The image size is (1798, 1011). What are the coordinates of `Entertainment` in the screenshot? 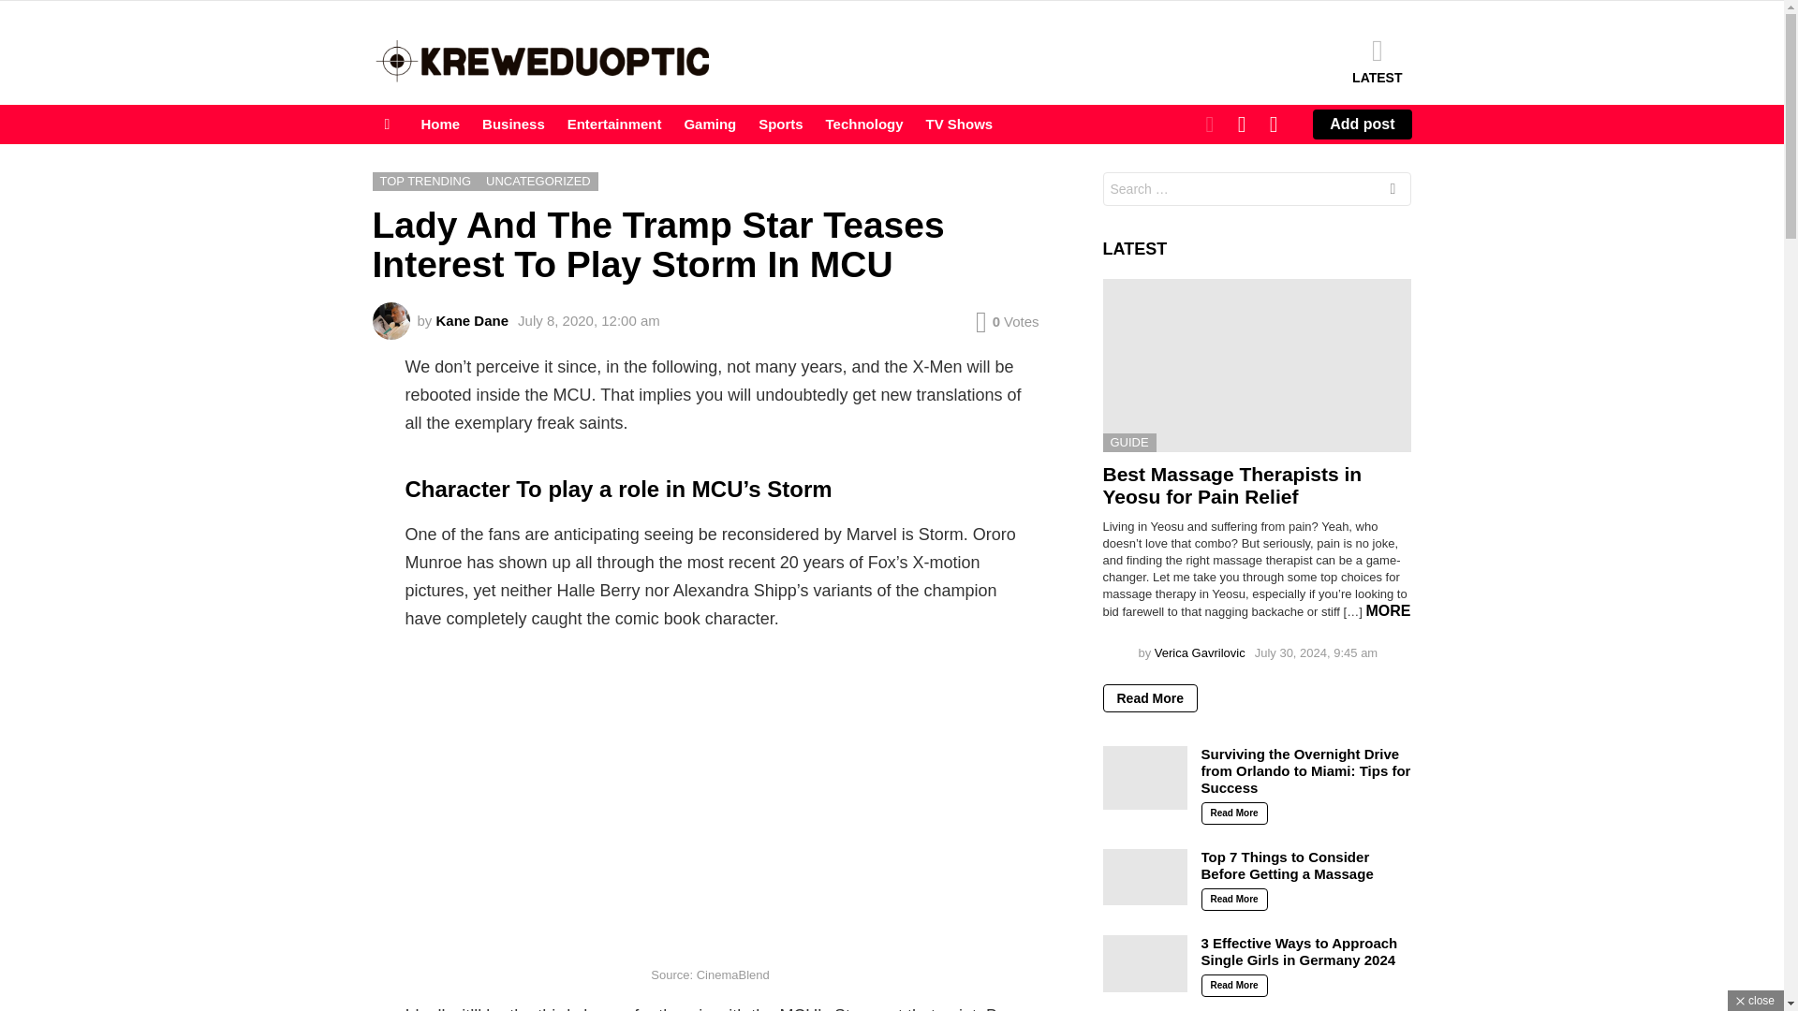 It's located at (614, 124).